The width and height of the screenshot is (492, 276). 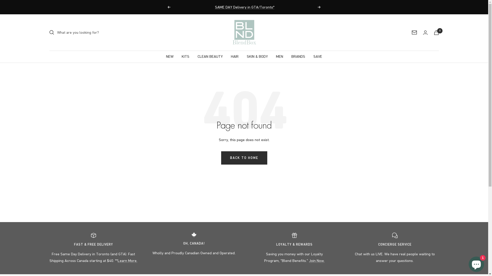 I want to click on Blend Box, so click(x=244, y=32).